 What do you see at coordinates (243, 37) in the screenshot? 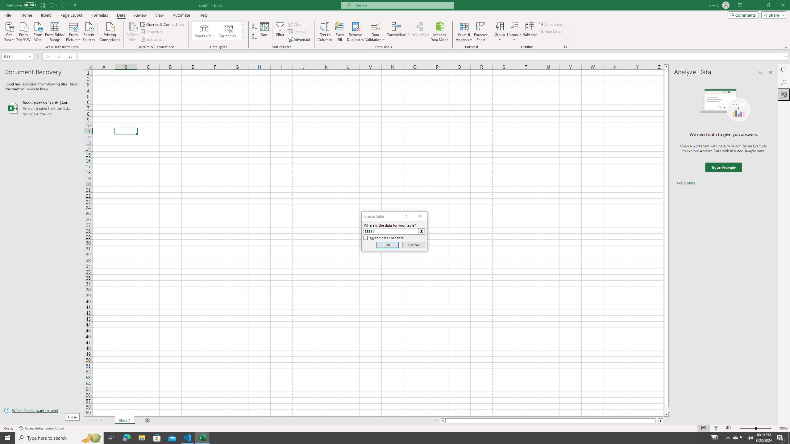
I see `Data Types` at bounding box center [243, 37].